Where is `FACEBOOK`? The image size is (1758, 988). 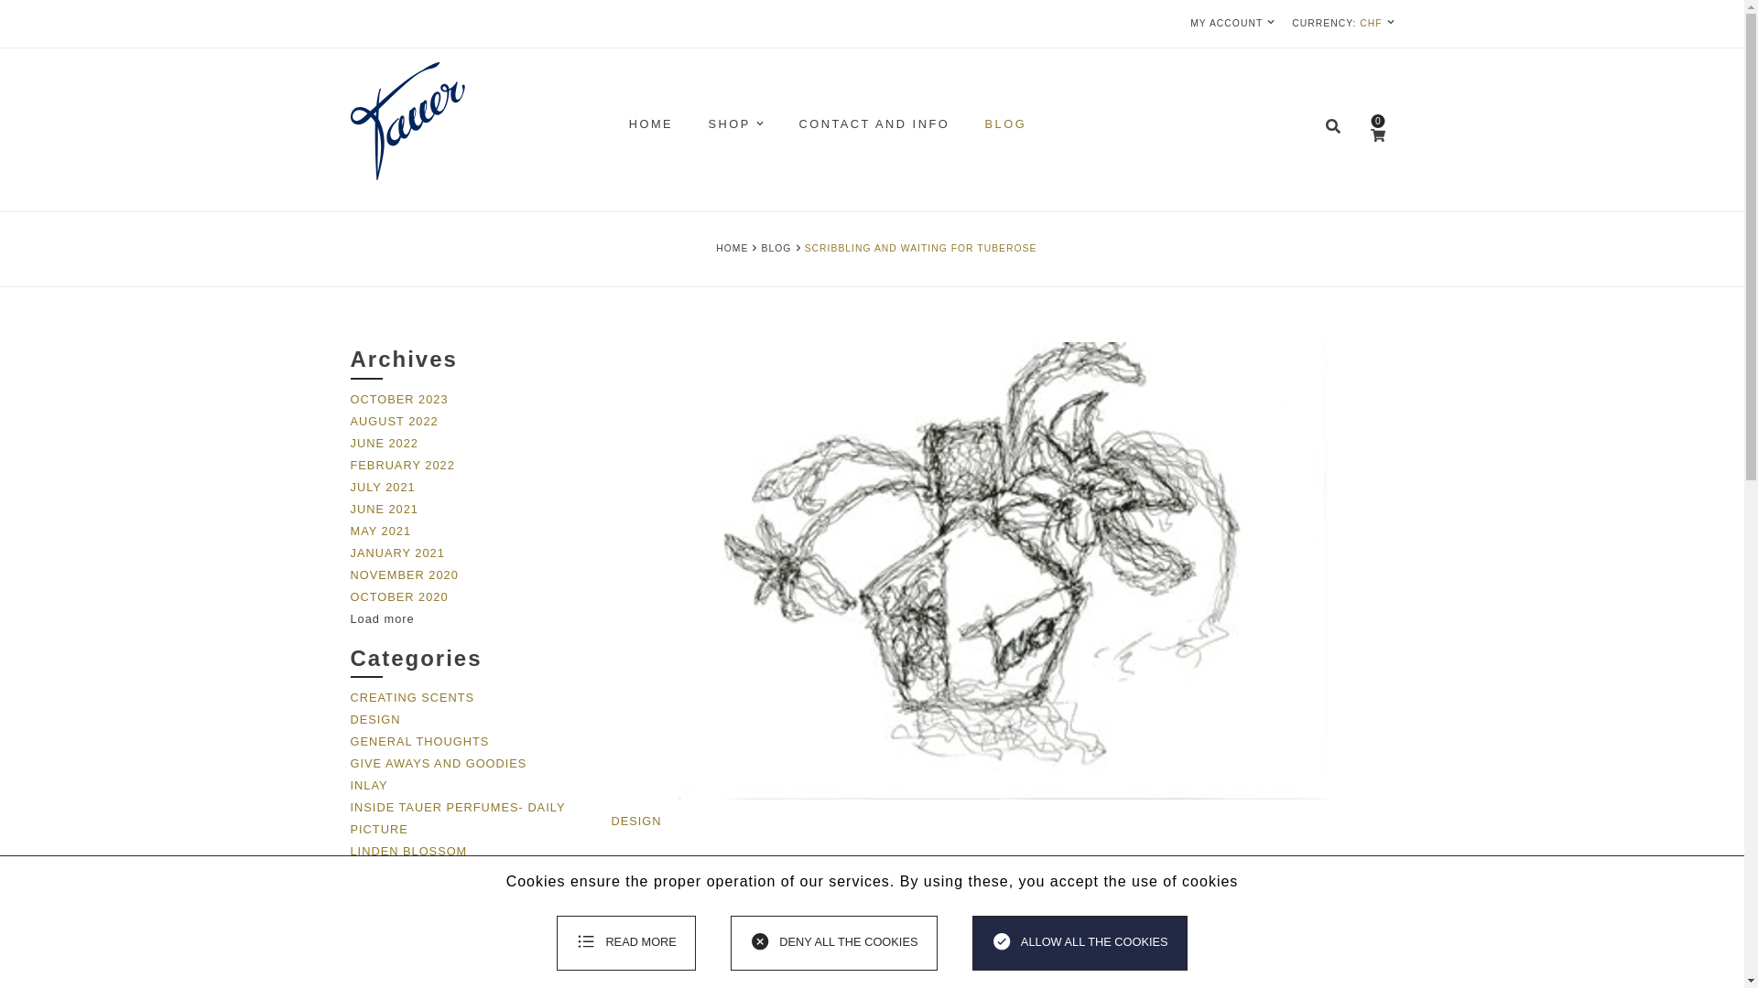 FACEBOOK is located at coordinates (701, 954).